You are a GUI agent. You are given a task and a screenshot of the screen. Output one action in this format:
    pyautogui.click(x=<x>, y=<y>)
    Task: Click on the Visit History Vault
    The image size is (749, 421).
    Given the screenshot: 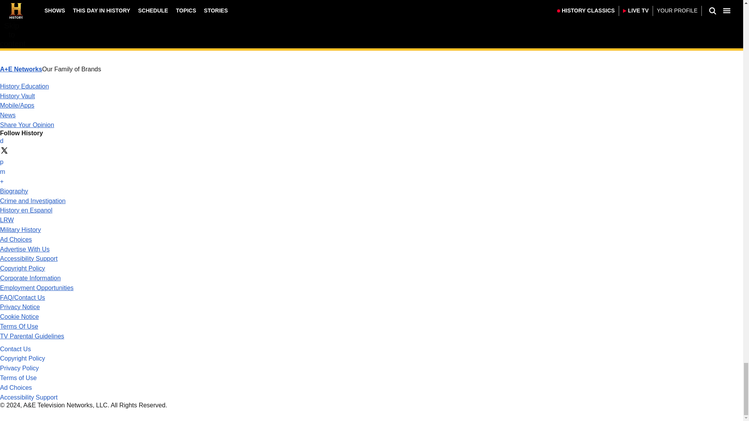 What is the action you would take?
    pyautogui.click(x=18, y=96)
    